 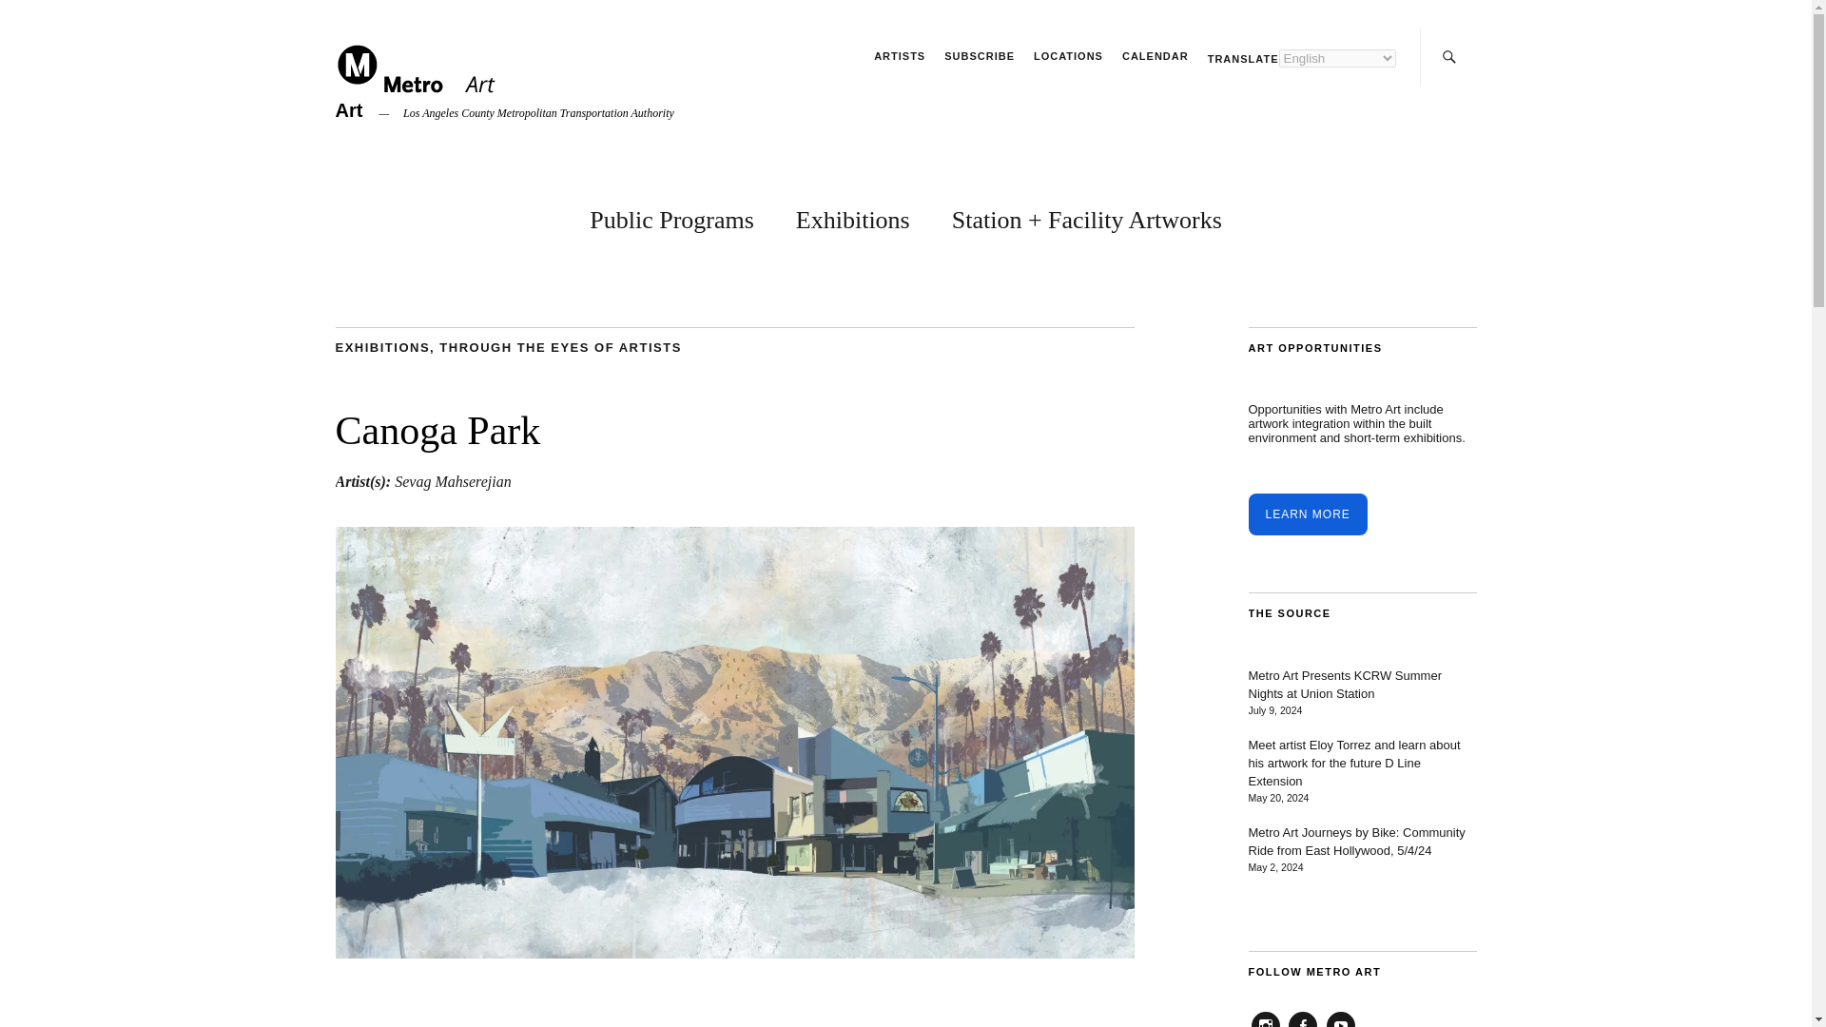 What do you see at coordinates (348, 110) in the screenshot?
I see `Art` at bounding box center [348, 110].